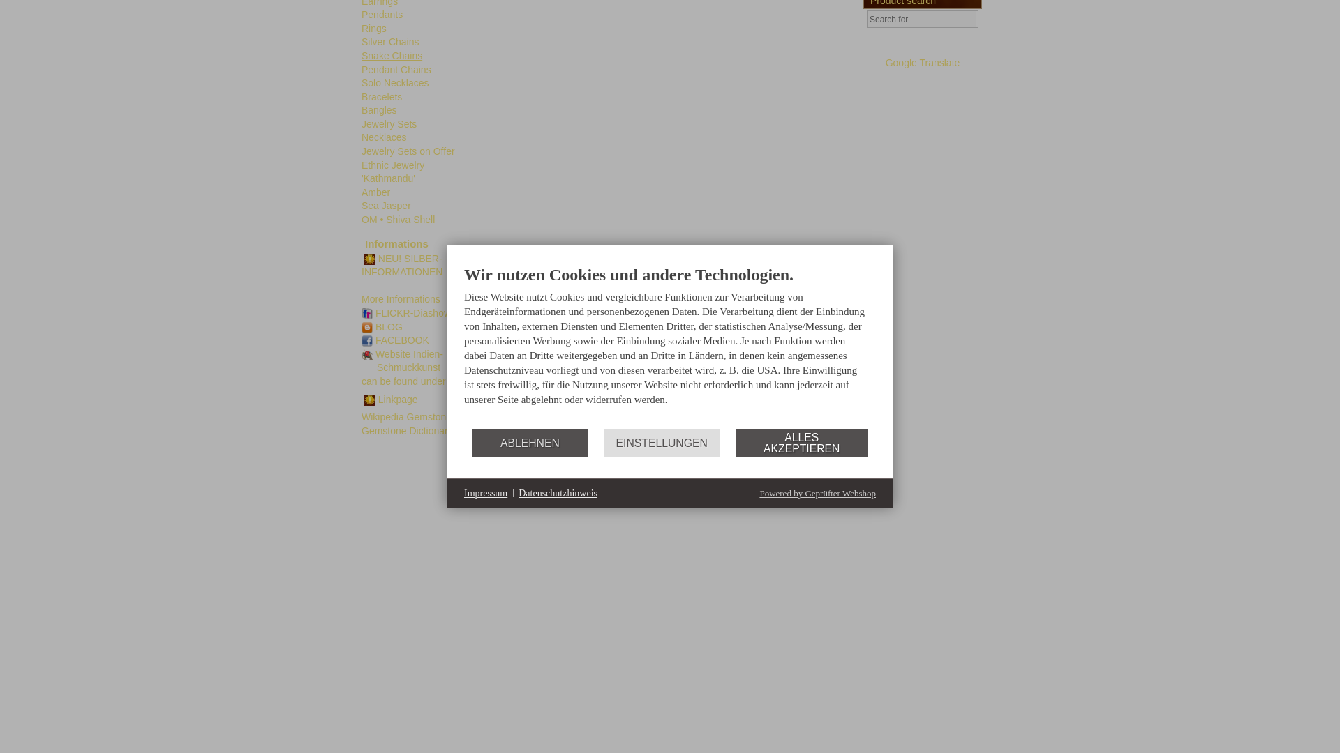  I want to click on Gemstone Dictionary, so click(407, 431).